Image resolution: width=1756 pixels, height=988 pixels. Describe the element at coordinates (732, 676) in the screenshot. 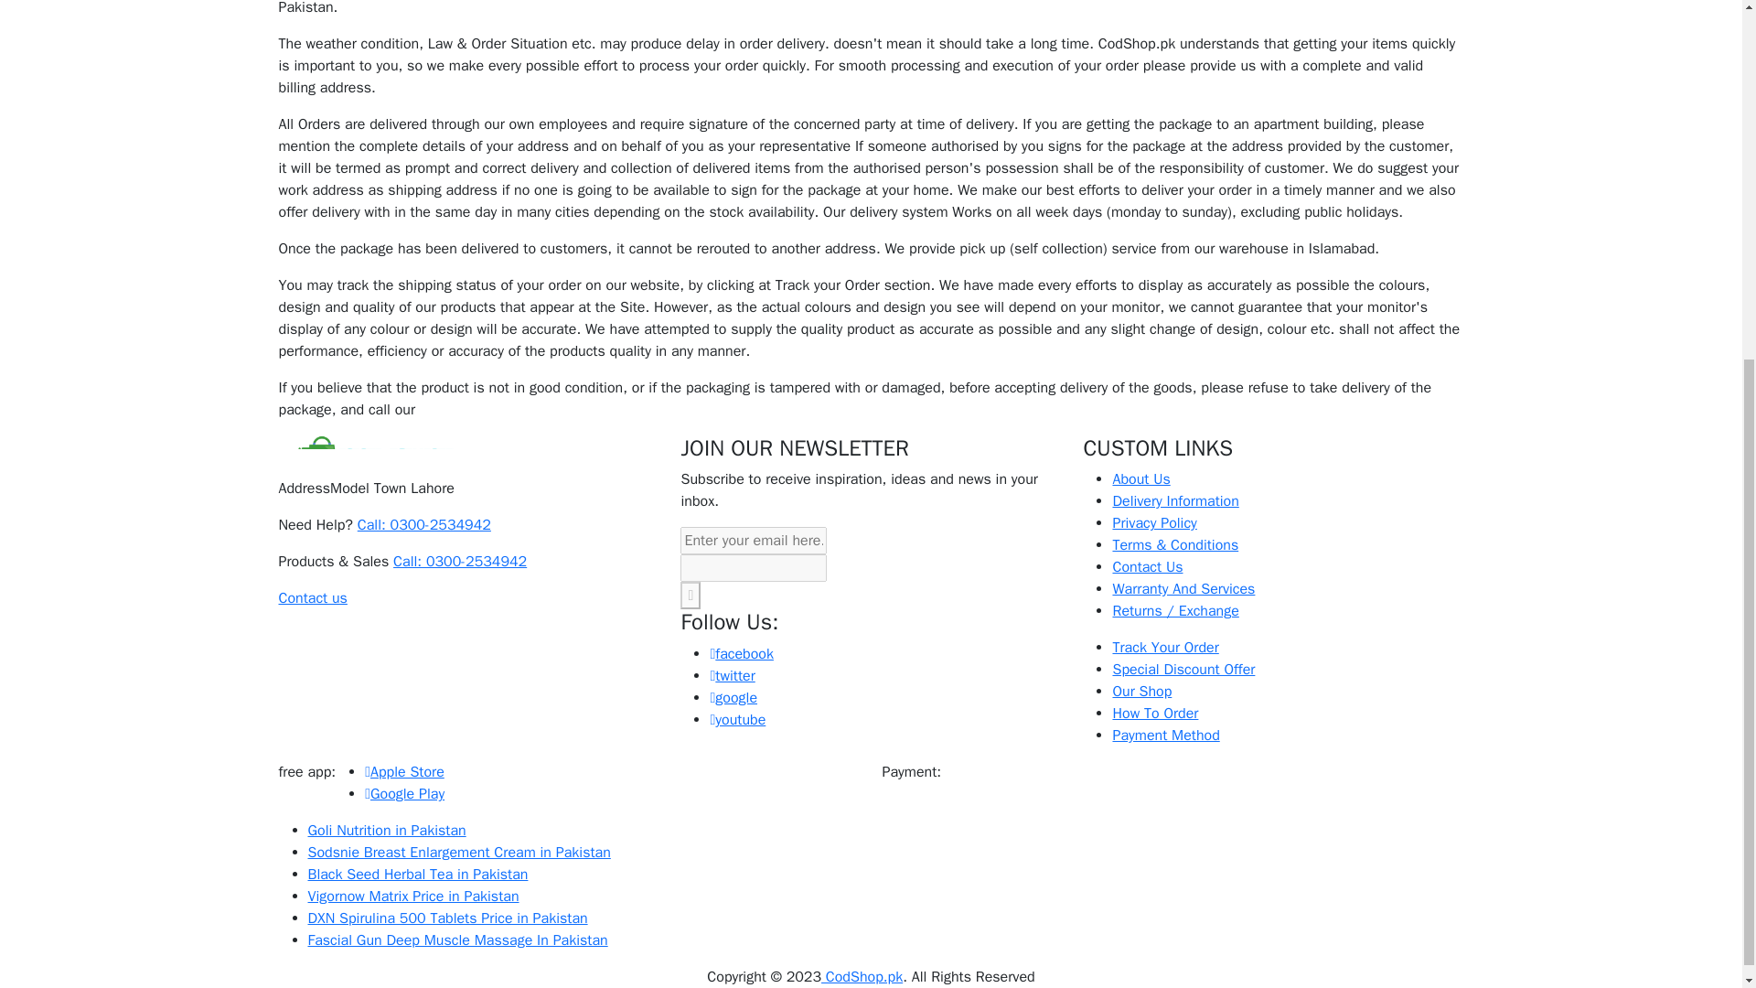

I see `Twitter` at that location.